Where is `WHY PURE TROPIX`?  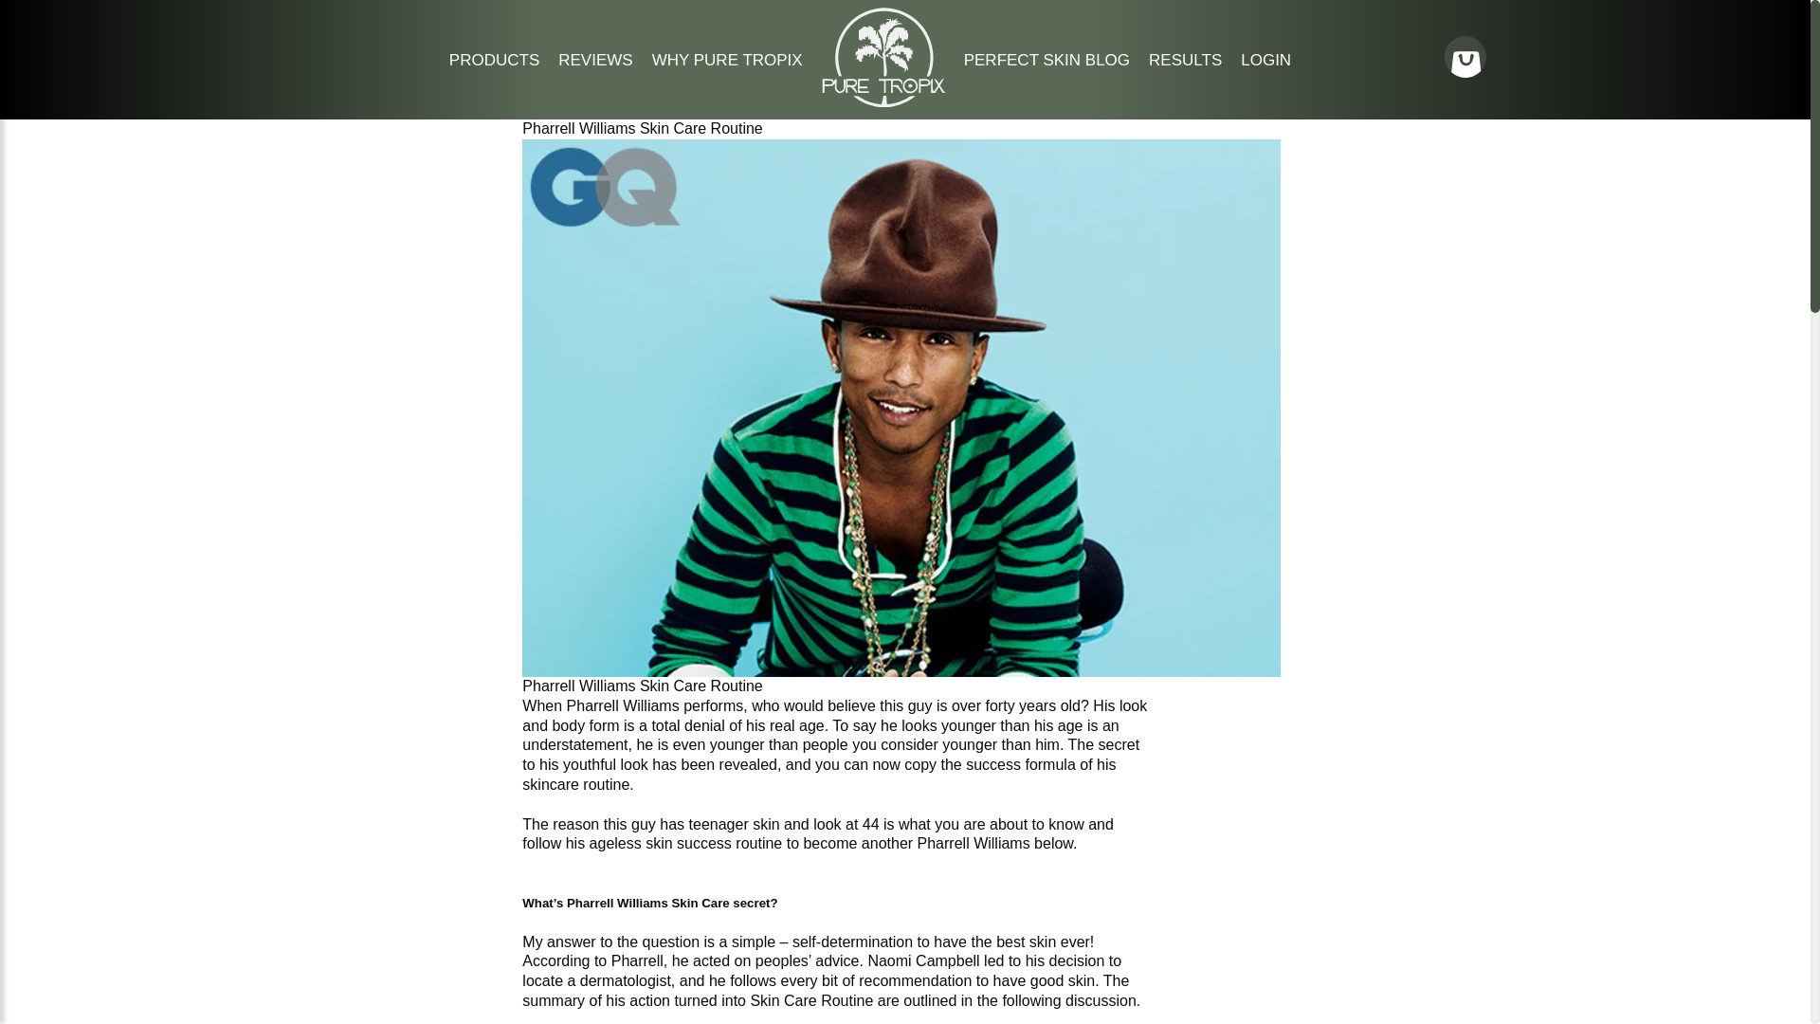 WHY PURE TROPIX is located at coordinates (726, 61).